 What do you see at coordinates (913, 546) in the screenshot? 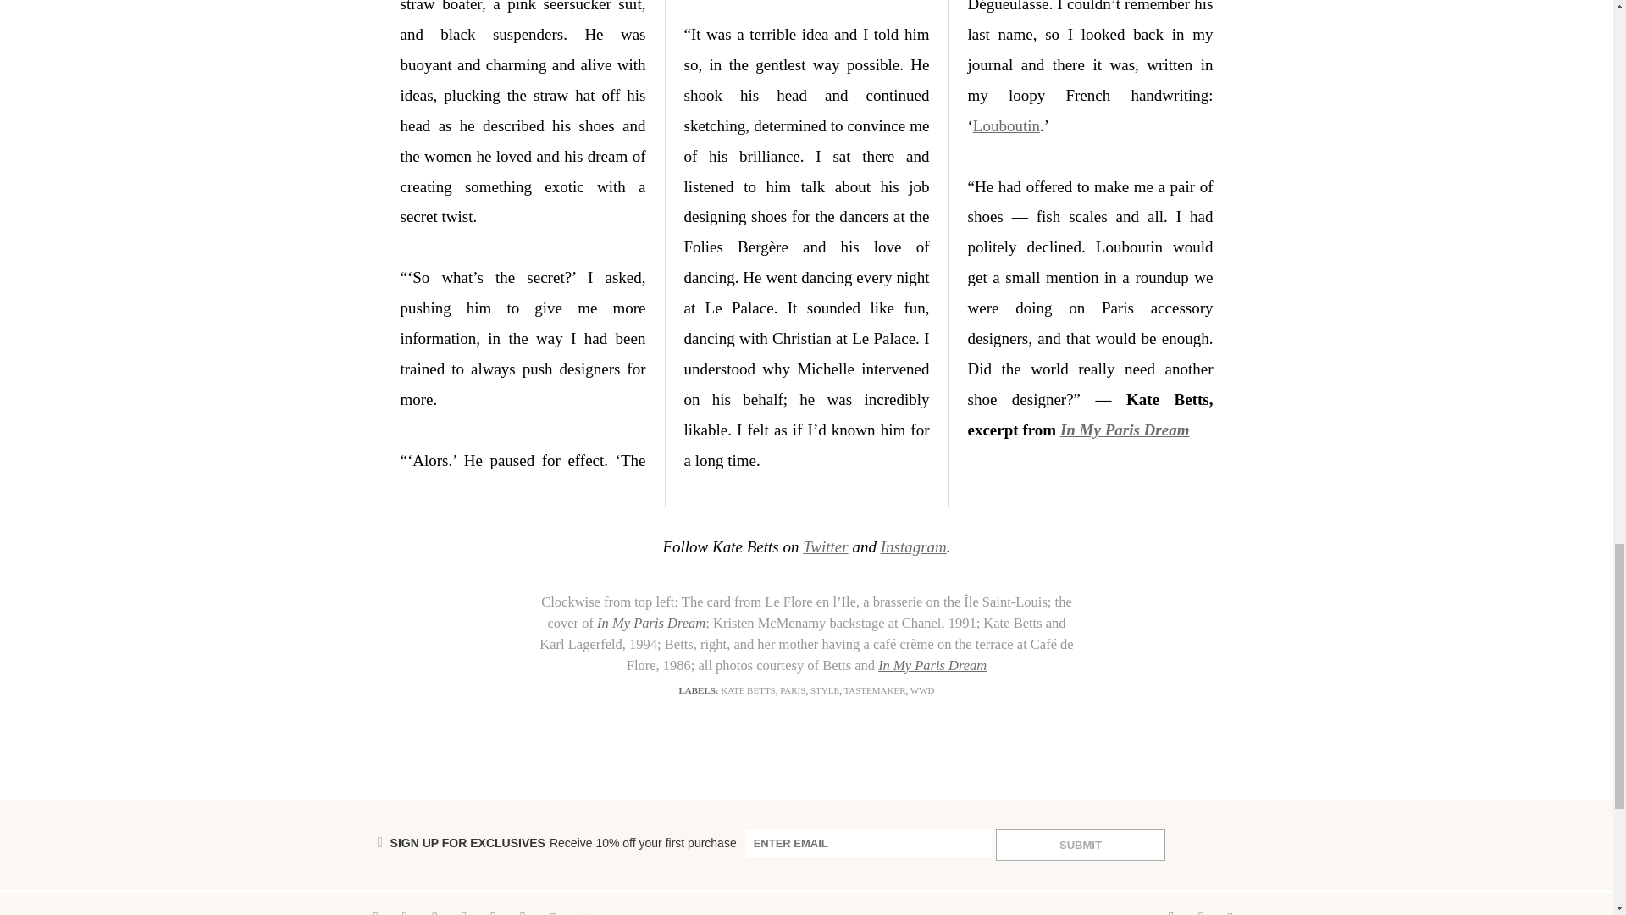
I see `Instagram` at bounding box center [913, 546].